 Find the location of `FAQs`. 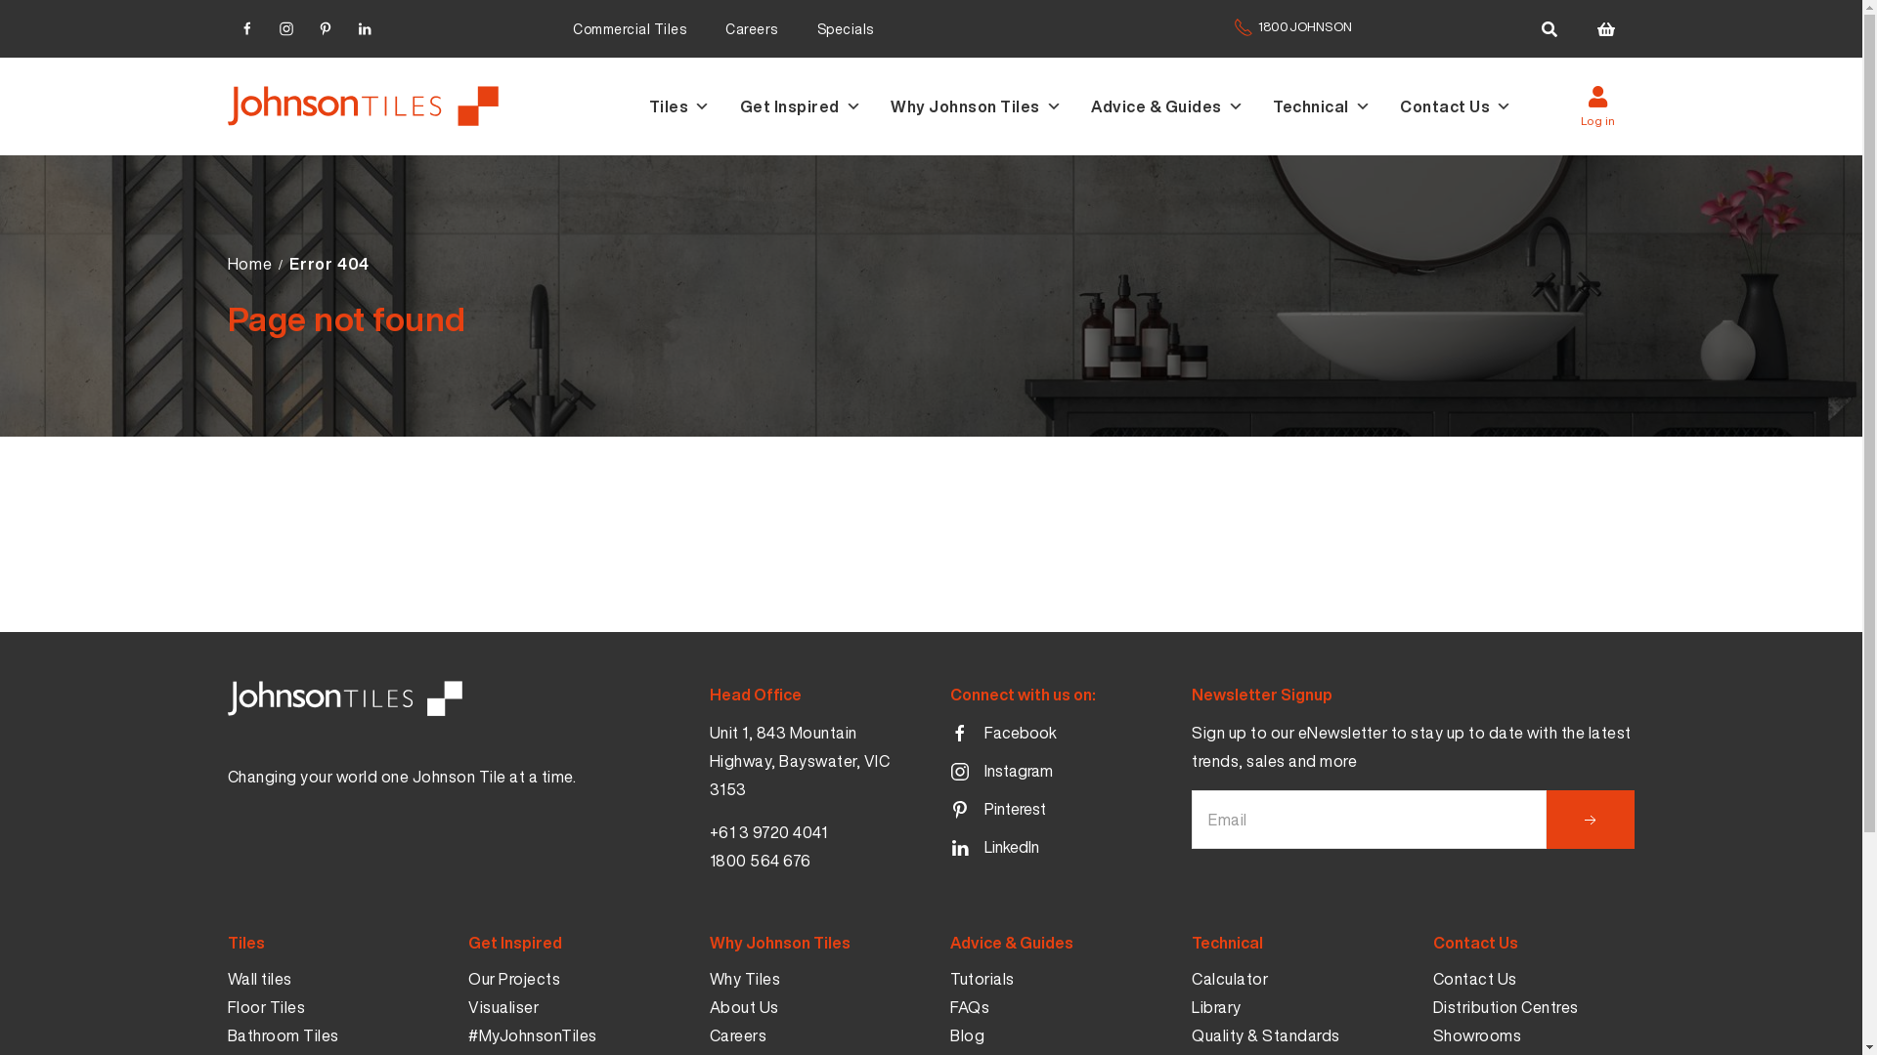

FAQs is located at coordinates (970, 1008).